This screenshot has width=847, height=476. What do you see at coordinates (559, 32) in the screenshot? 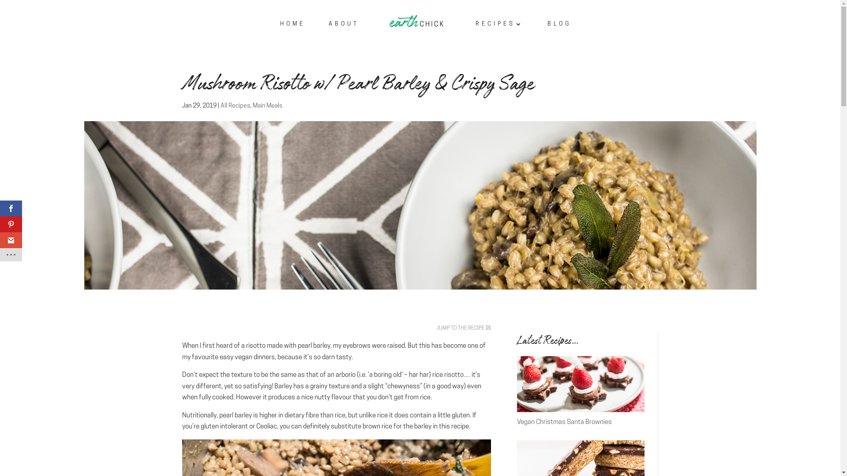
I see `BLOG` at bounding box center [559, 32].